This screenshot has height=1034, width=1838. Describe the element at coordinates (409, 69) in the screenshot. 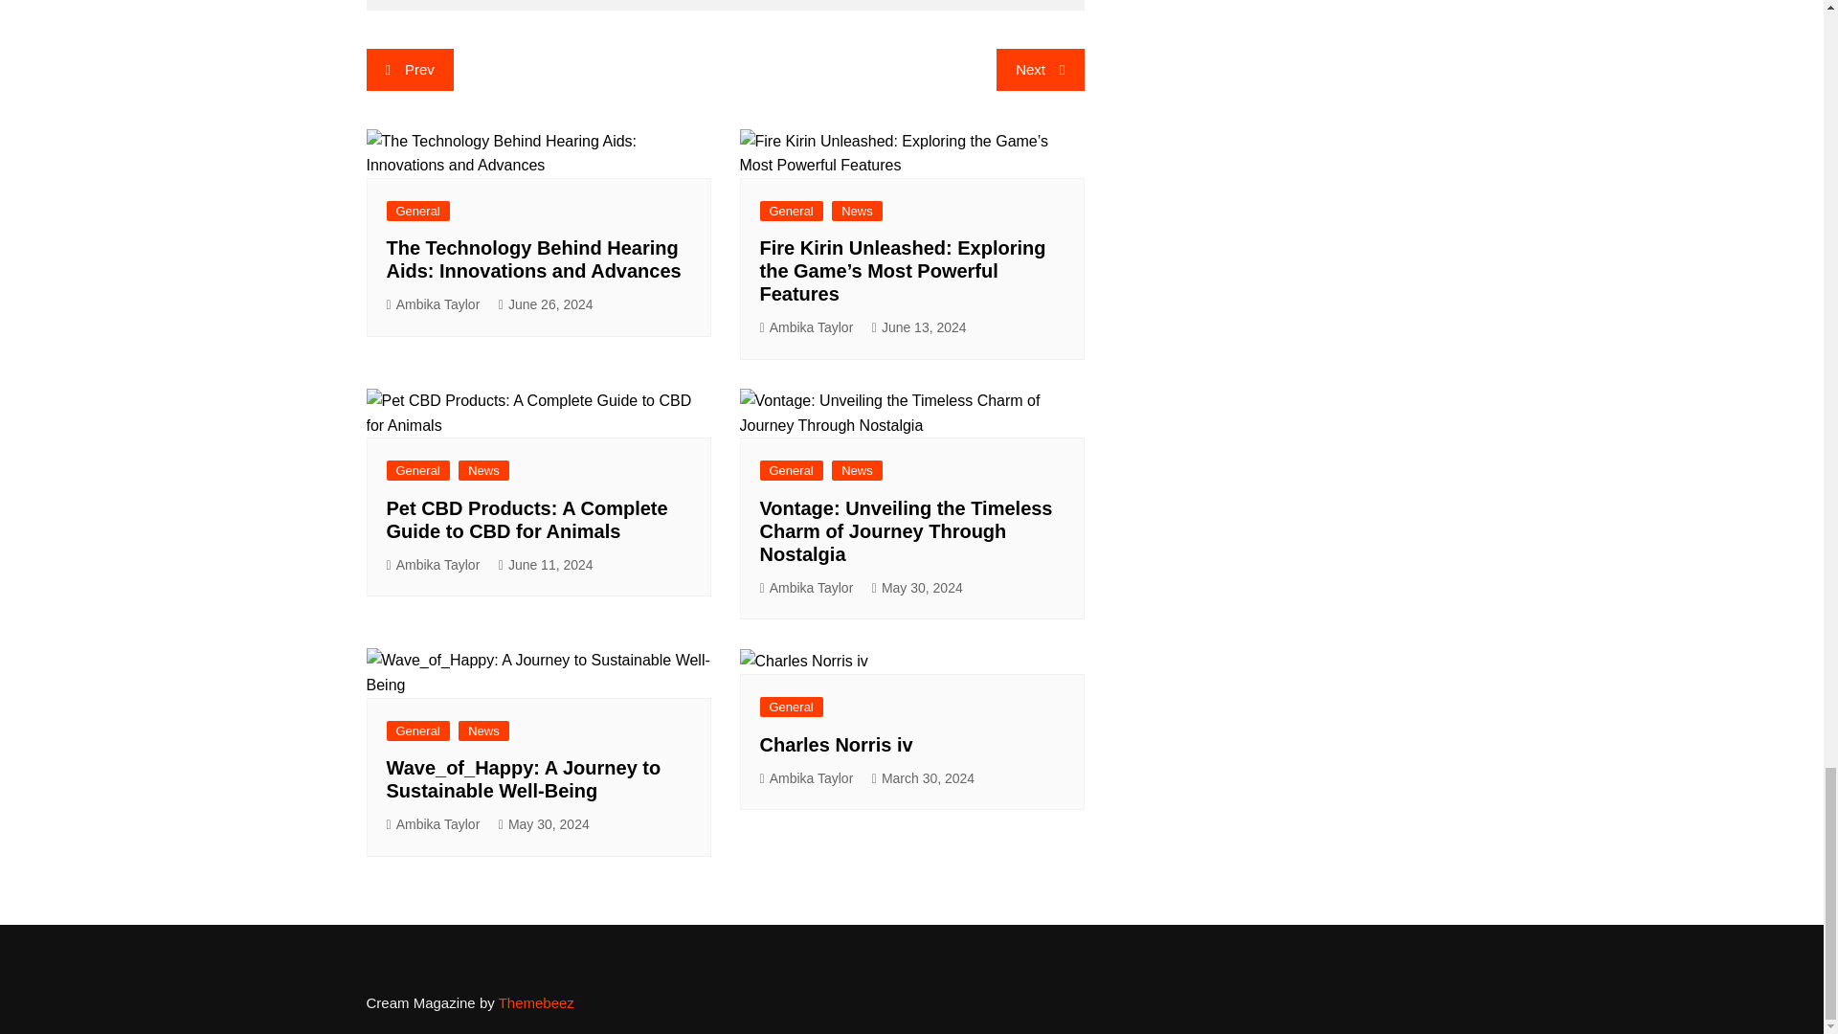

I see `Prev` at that location.